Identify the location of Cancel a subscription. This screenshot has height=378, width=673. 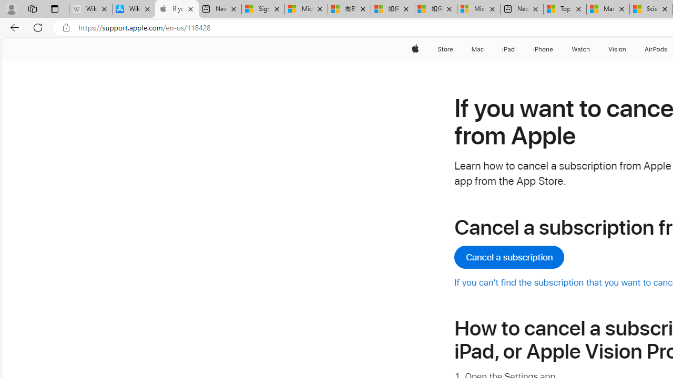
(509, 257).